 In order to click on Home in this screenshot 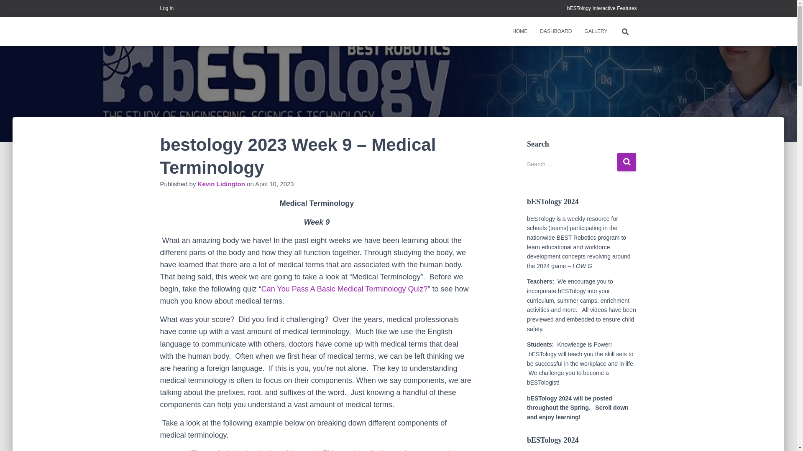, I will do `click(519, 31)`.